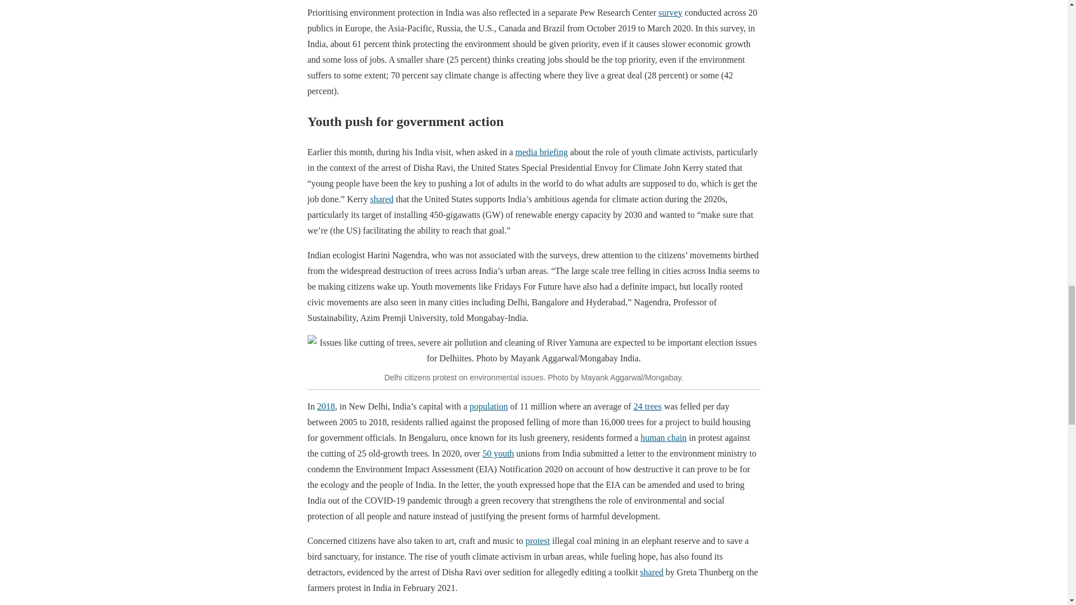 Image resolution: width=1076 pixels, height=605 pixels. What do you see at coordinates (647, 407) in the screenshot?
I see `24 trees` at bounding box center [647, 407].